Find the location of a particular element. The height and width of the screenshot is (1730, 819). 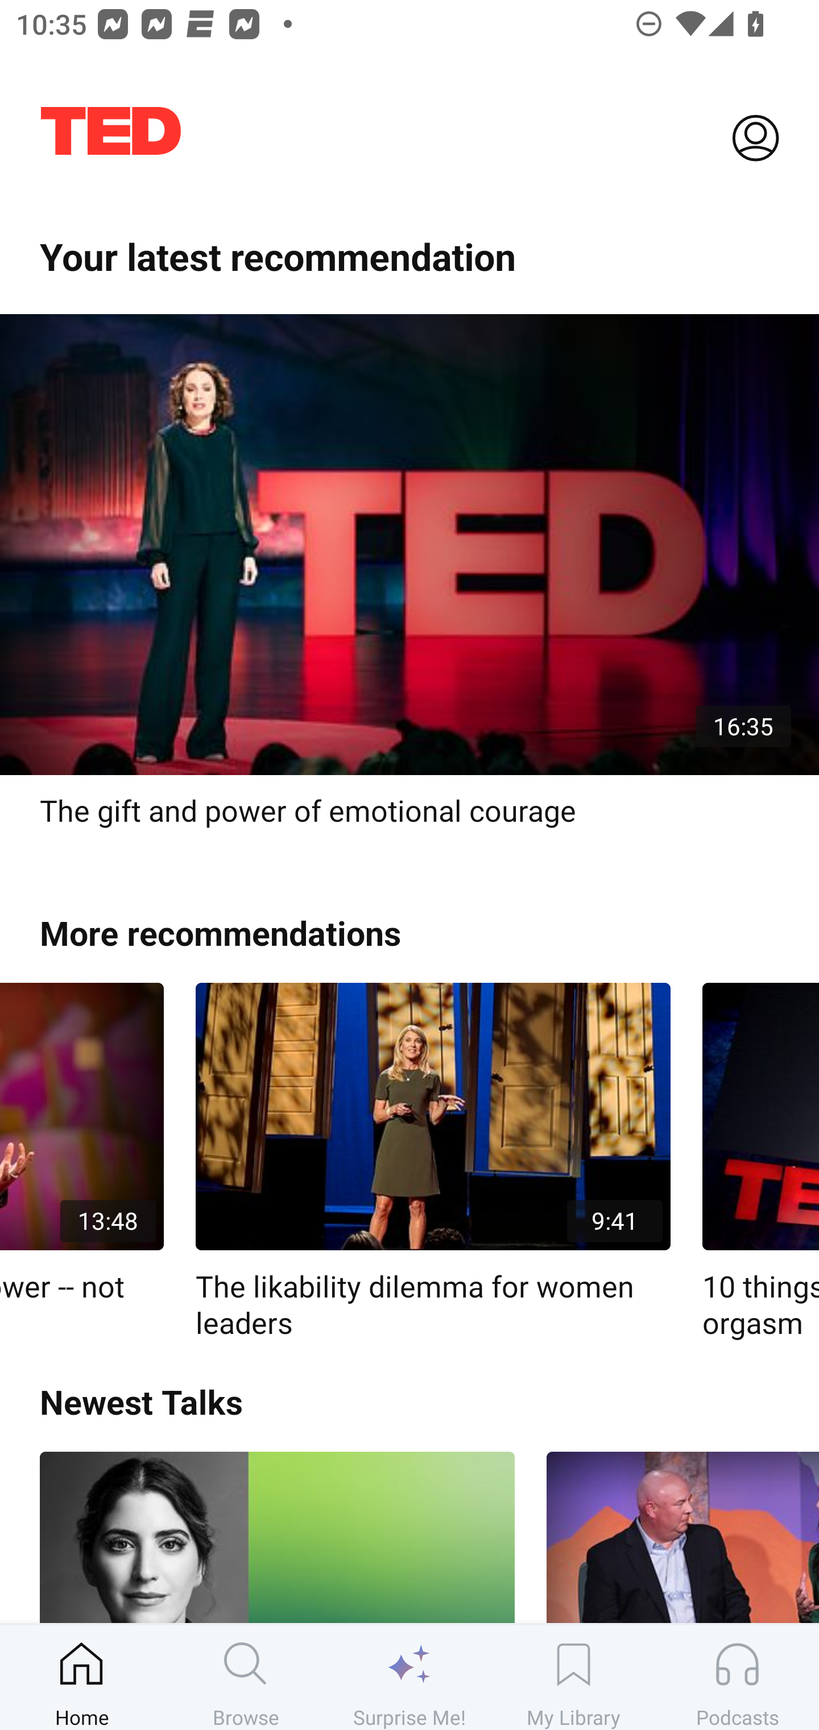

Browse is located at coordinates (246, 1677).